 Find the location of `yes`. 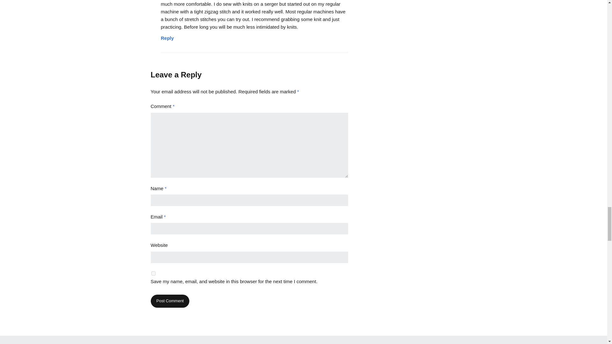

yes is located at coordinates (153, 273).